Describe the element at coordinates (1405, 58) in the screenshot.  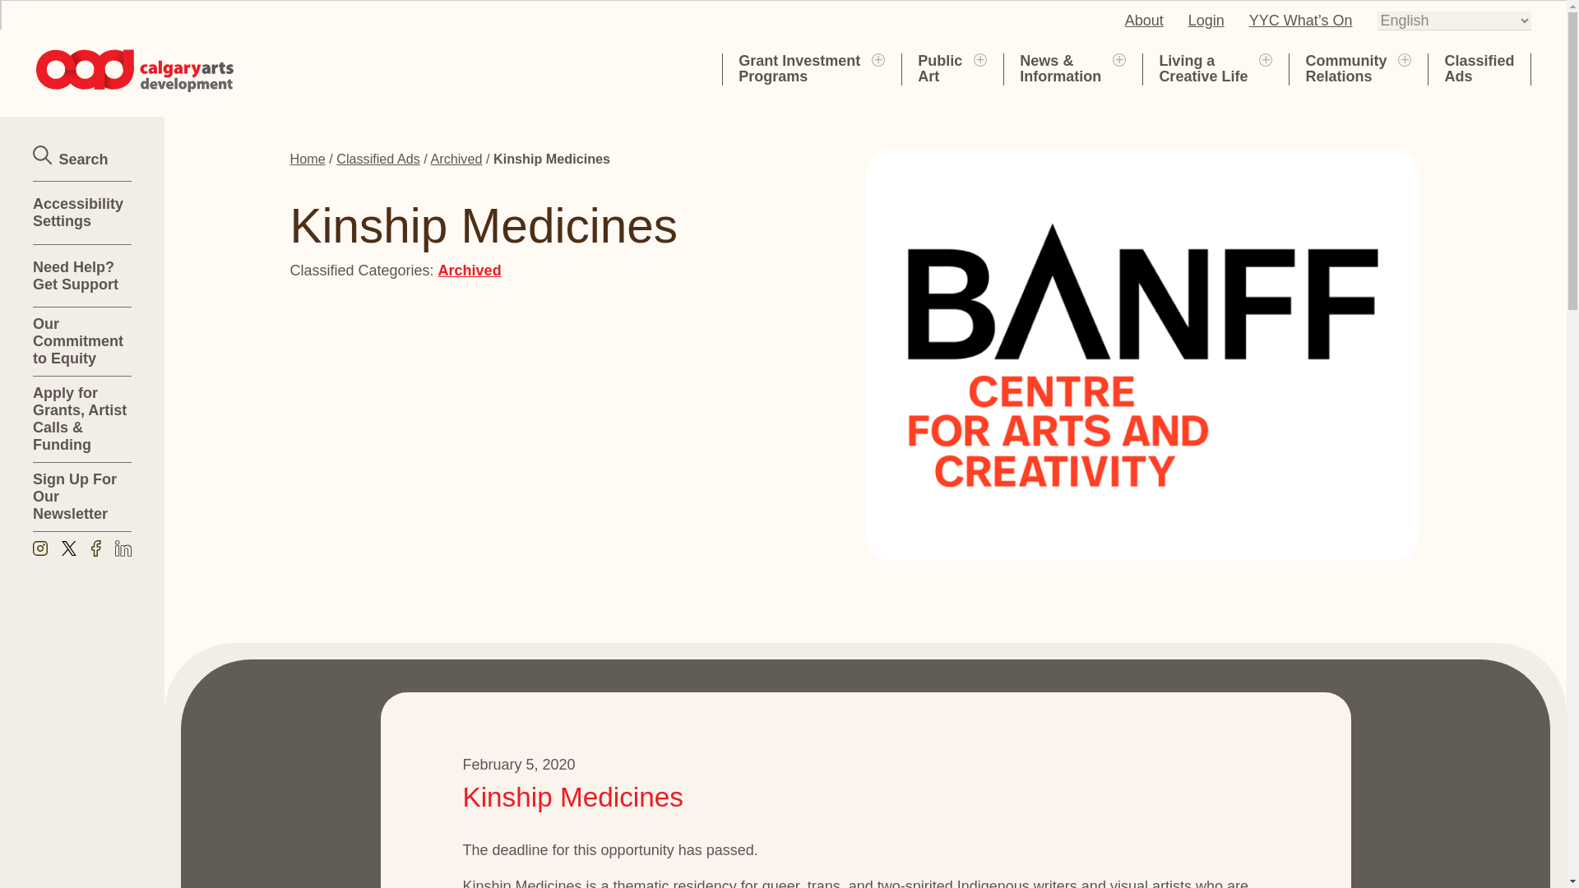
I see `Expand Community Relations Submenu` at that location.